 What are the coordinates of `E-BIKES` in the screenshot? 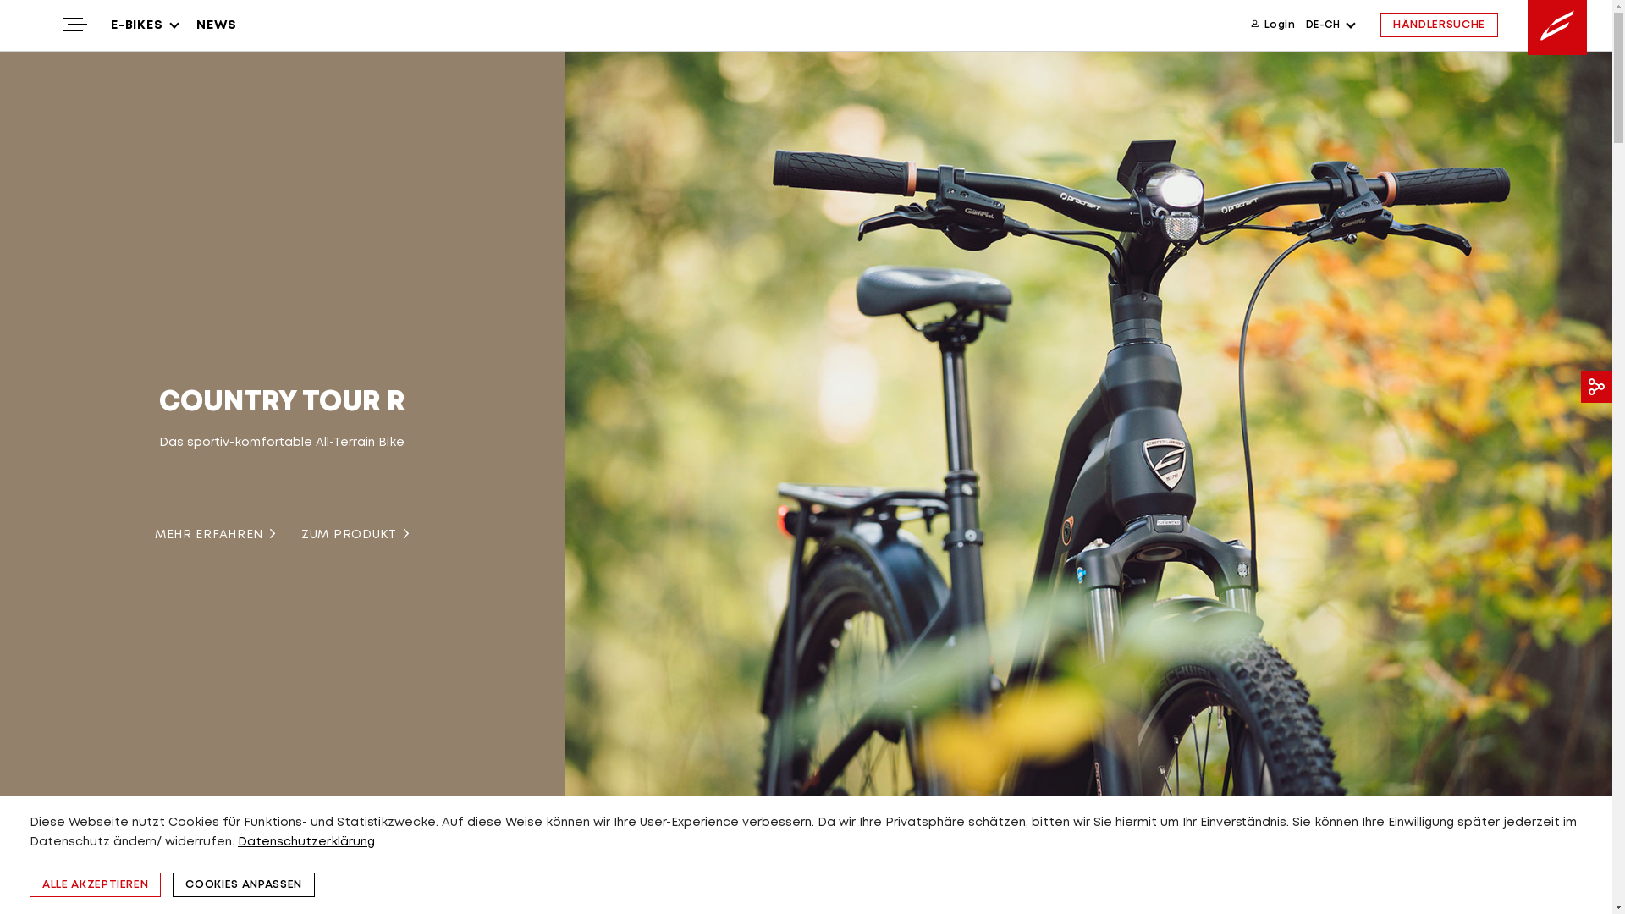 It's located at (144, 25).